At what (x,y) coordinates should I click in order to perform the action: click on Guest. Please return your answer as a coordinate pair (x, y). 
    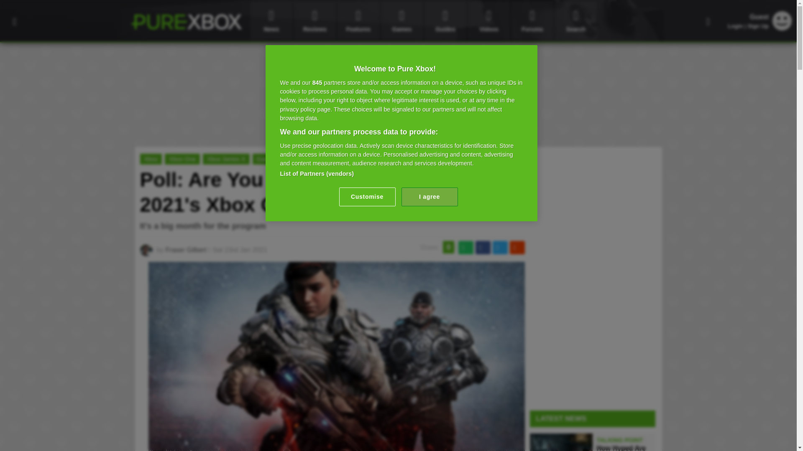
    Looking at the image, I should click on (782, 28).